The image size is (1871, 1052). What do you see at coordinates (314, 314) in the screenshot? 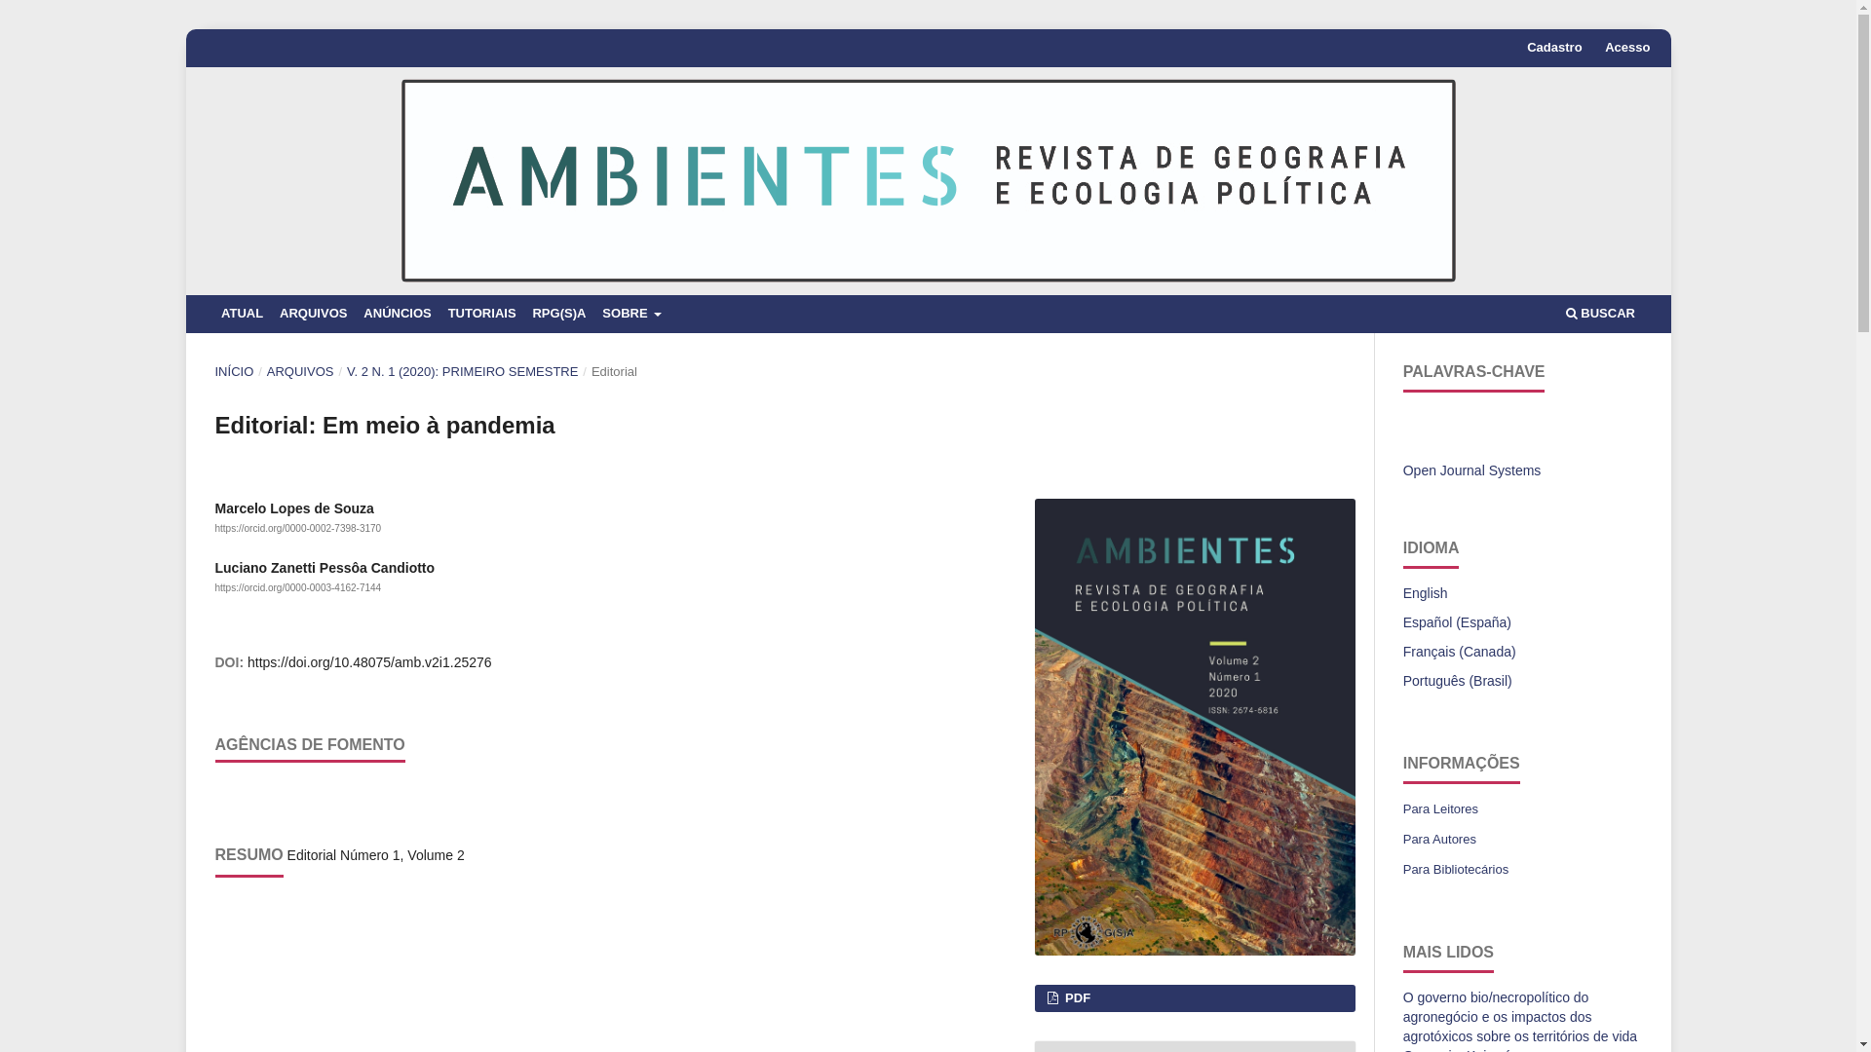
I see `ARQUIVOS` at bounding box center [314, 314].